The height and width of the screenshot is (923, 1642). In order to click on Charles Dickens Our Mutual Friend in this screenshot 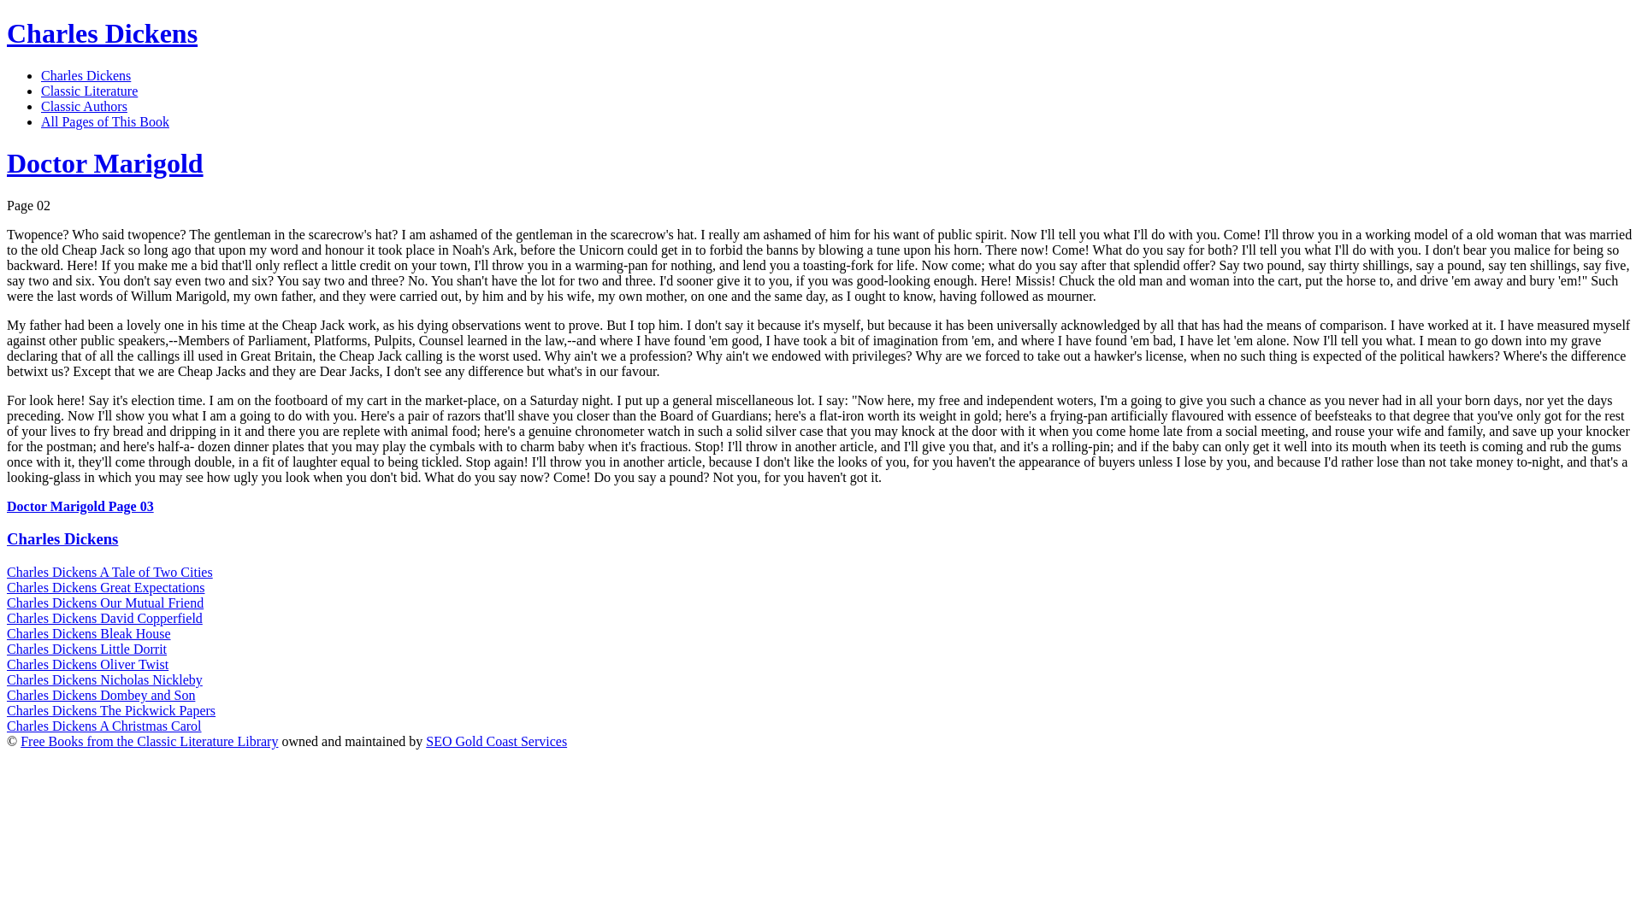, I will do `click(104, 602)`.